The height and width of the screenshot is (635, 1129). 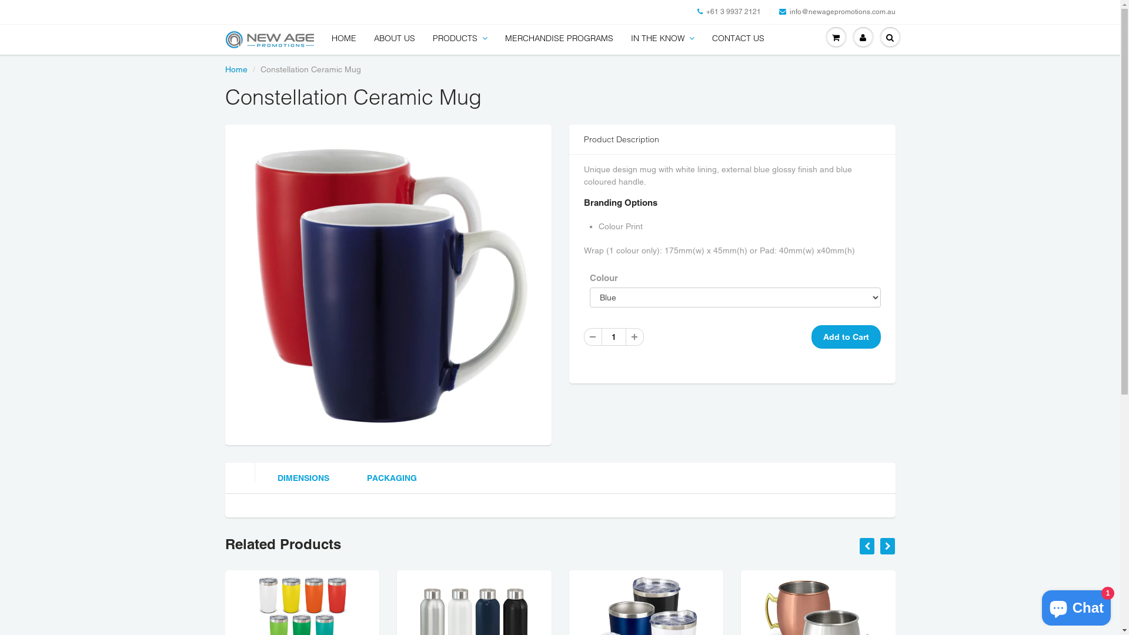 What do you see at coordinates (837, 12) in the screenshot?
I see `info@newagepromotions.com.au` at bounding box center [837, 12].